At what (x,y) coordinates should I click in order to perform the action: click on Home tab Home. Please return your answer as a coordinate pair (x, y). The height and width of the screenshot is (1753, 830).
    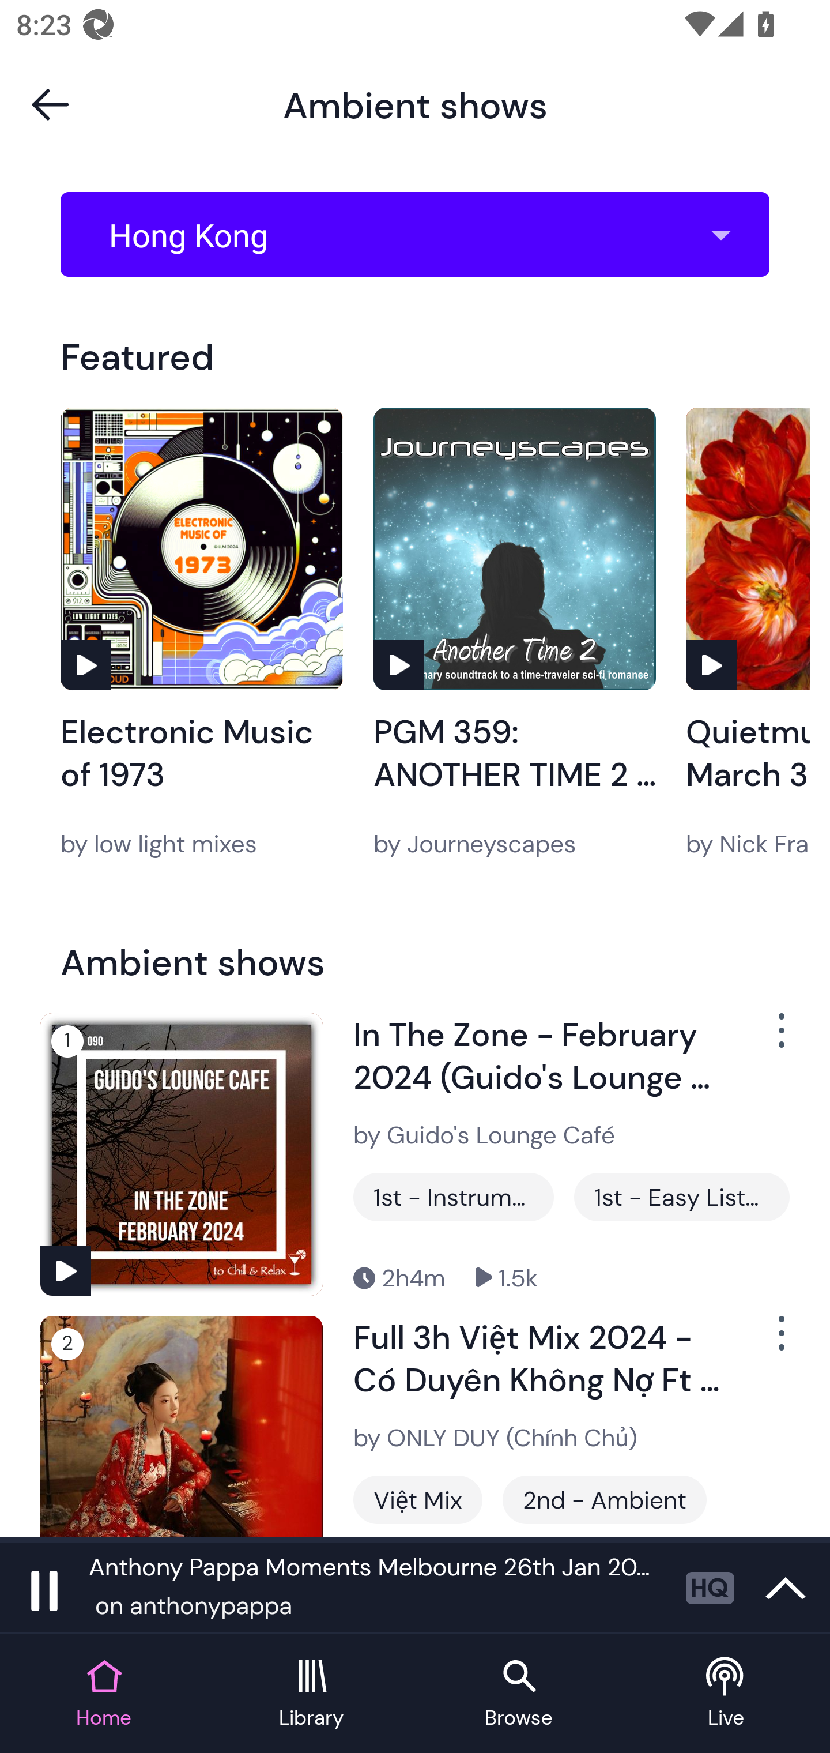
    Looking at the image, I should click on (104, 1694).